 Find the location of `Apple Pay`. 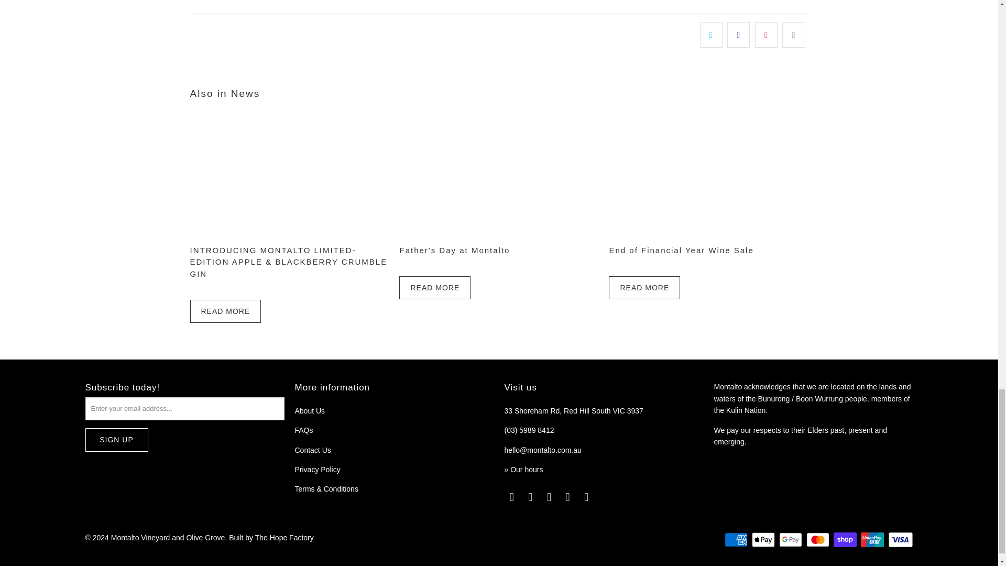

Apple Pay is located at coordinates (764, 540).